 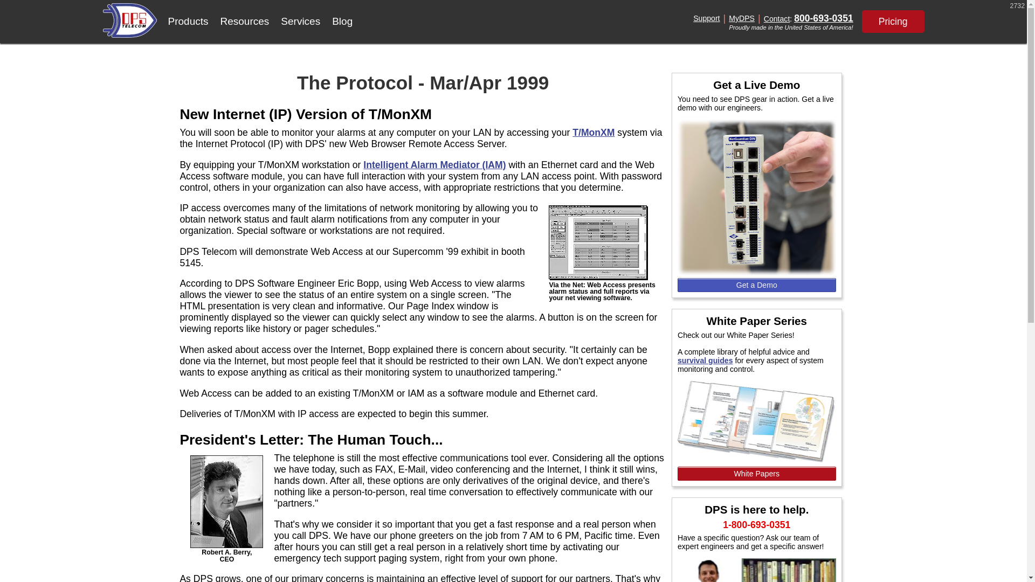 What do you see at coordinates (342, 22) in the screenshot?
I see `Blog` at bounding box center [342, 22].